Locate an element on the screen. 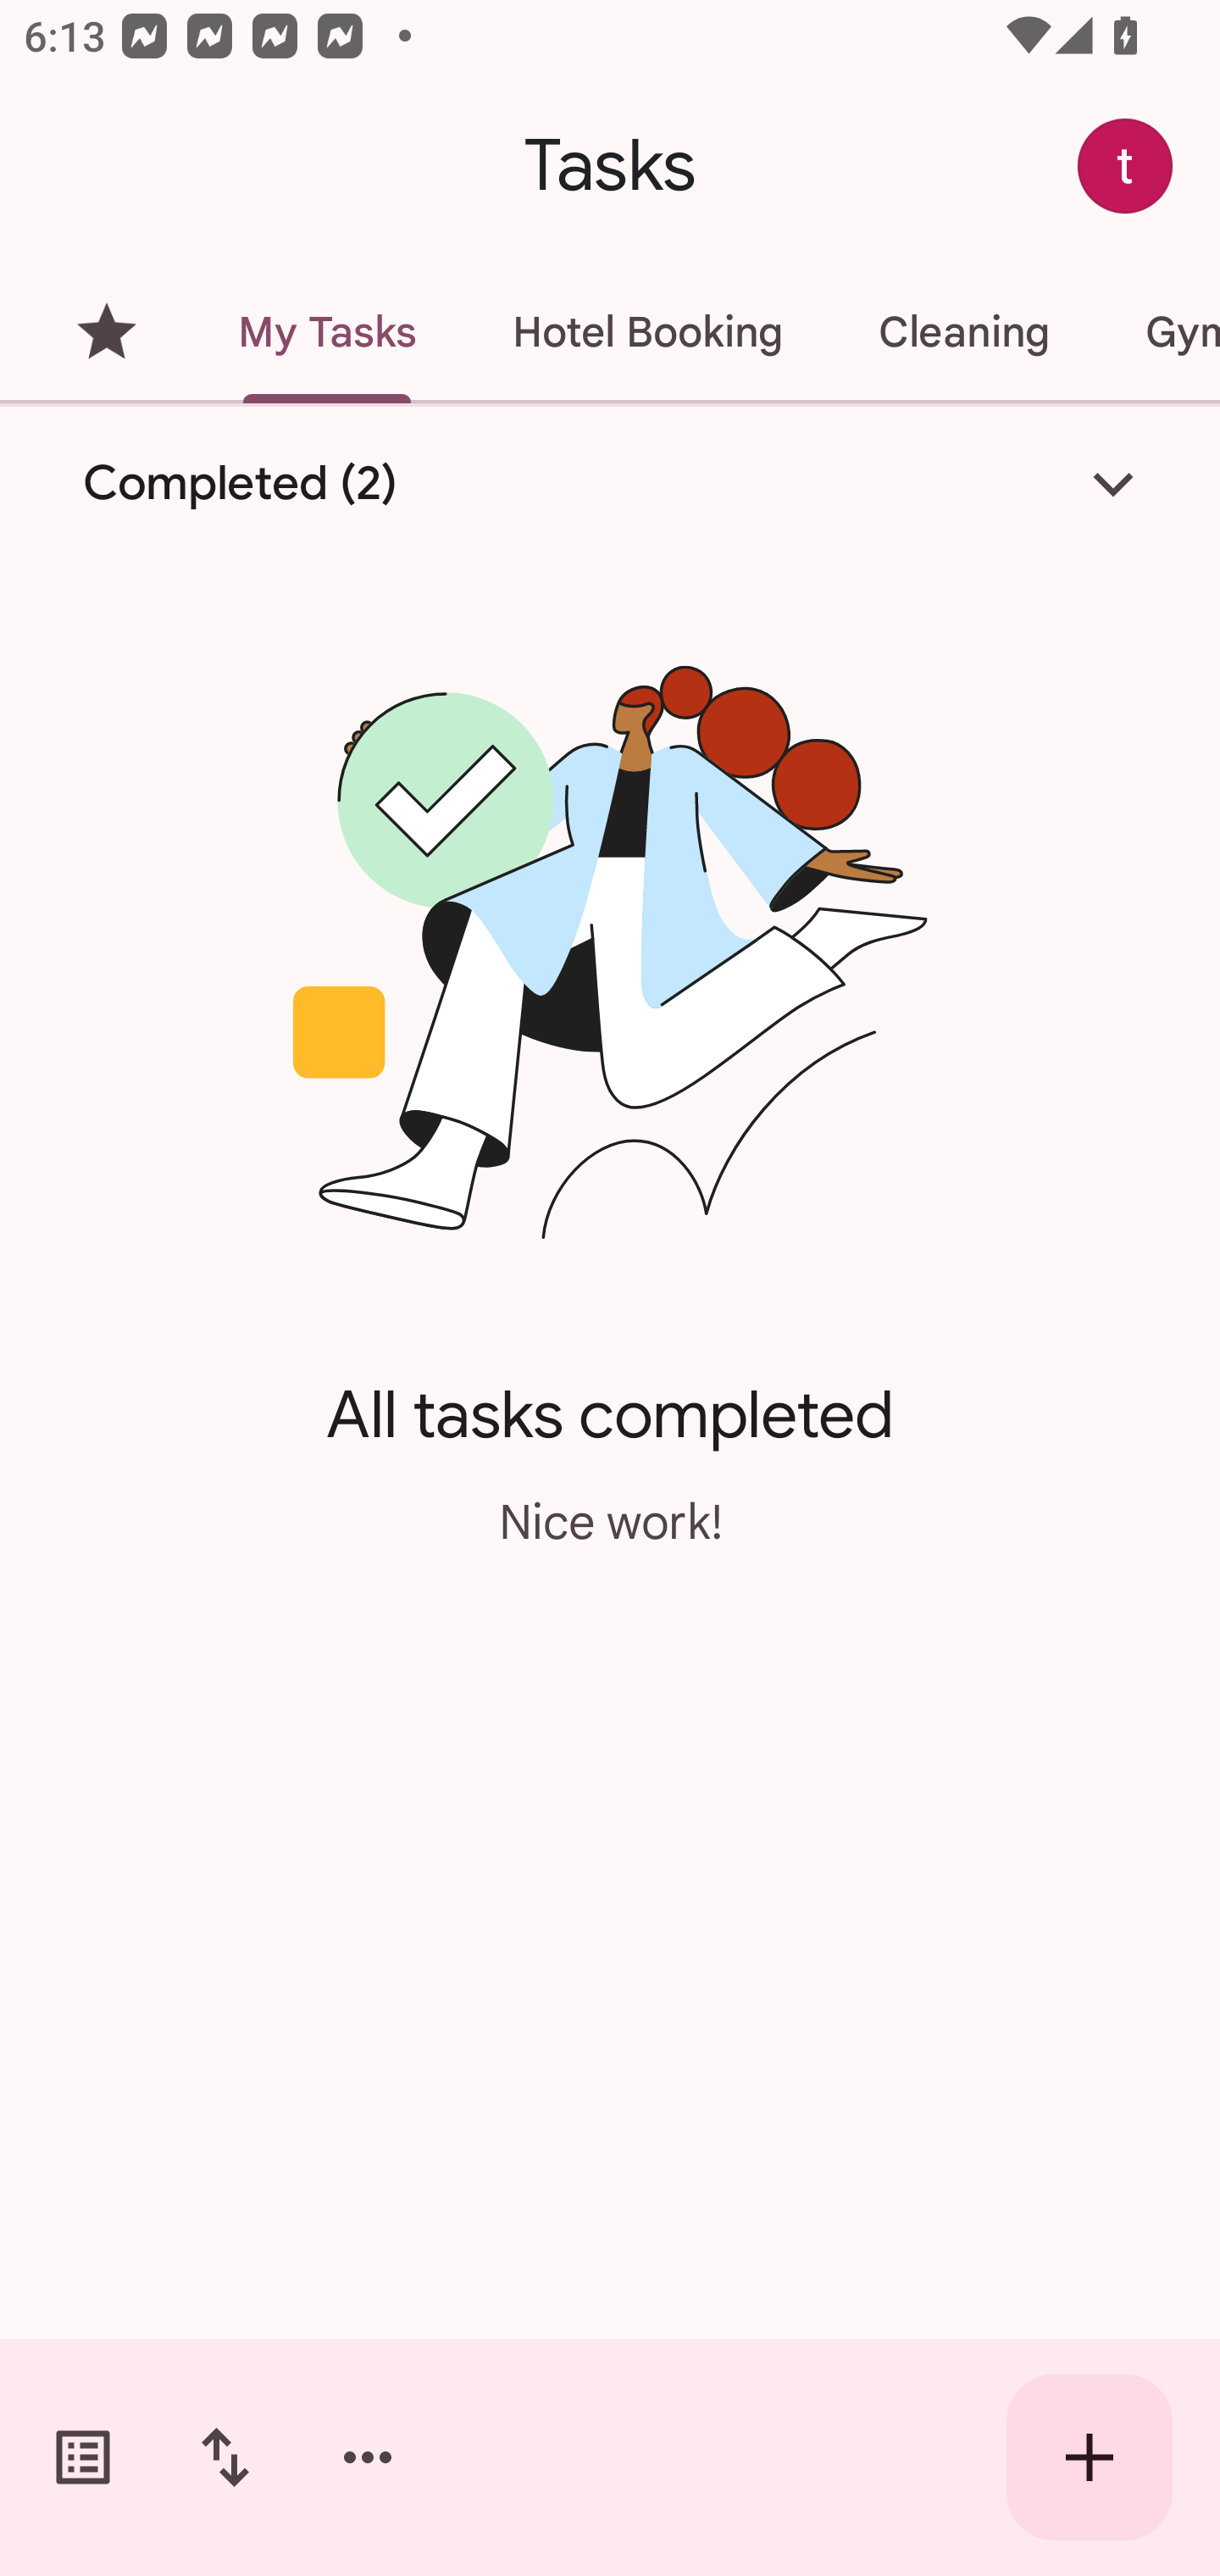 This screenshot has width=1220, height=2576. Completed (2) is located at coordinates (610, 484).